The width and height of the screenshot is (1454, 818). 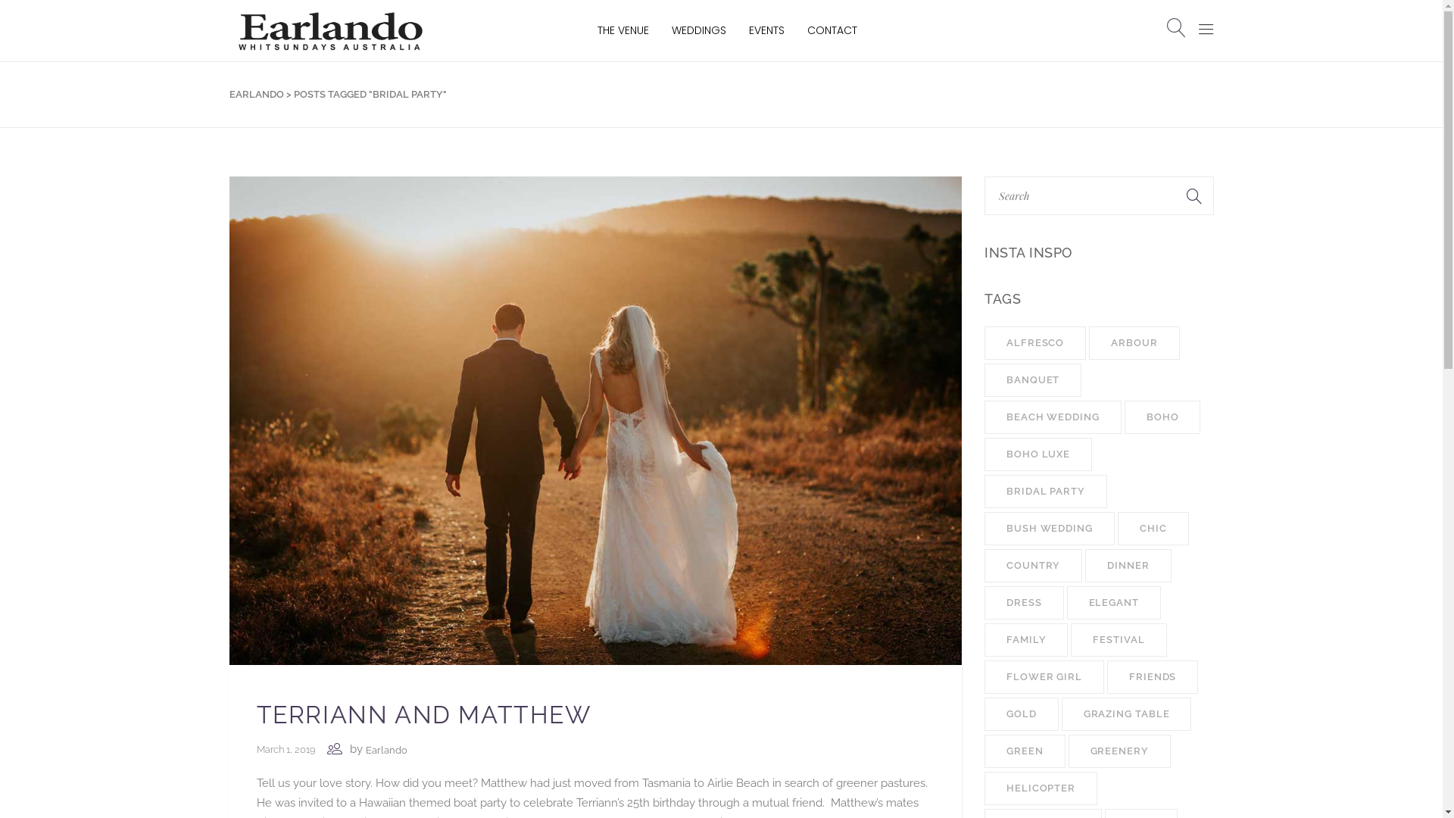 What do you see at coordinates (1038, 454) in the screenshot?
I see `BOHO LUXE` at bounding box center [1038, 454].